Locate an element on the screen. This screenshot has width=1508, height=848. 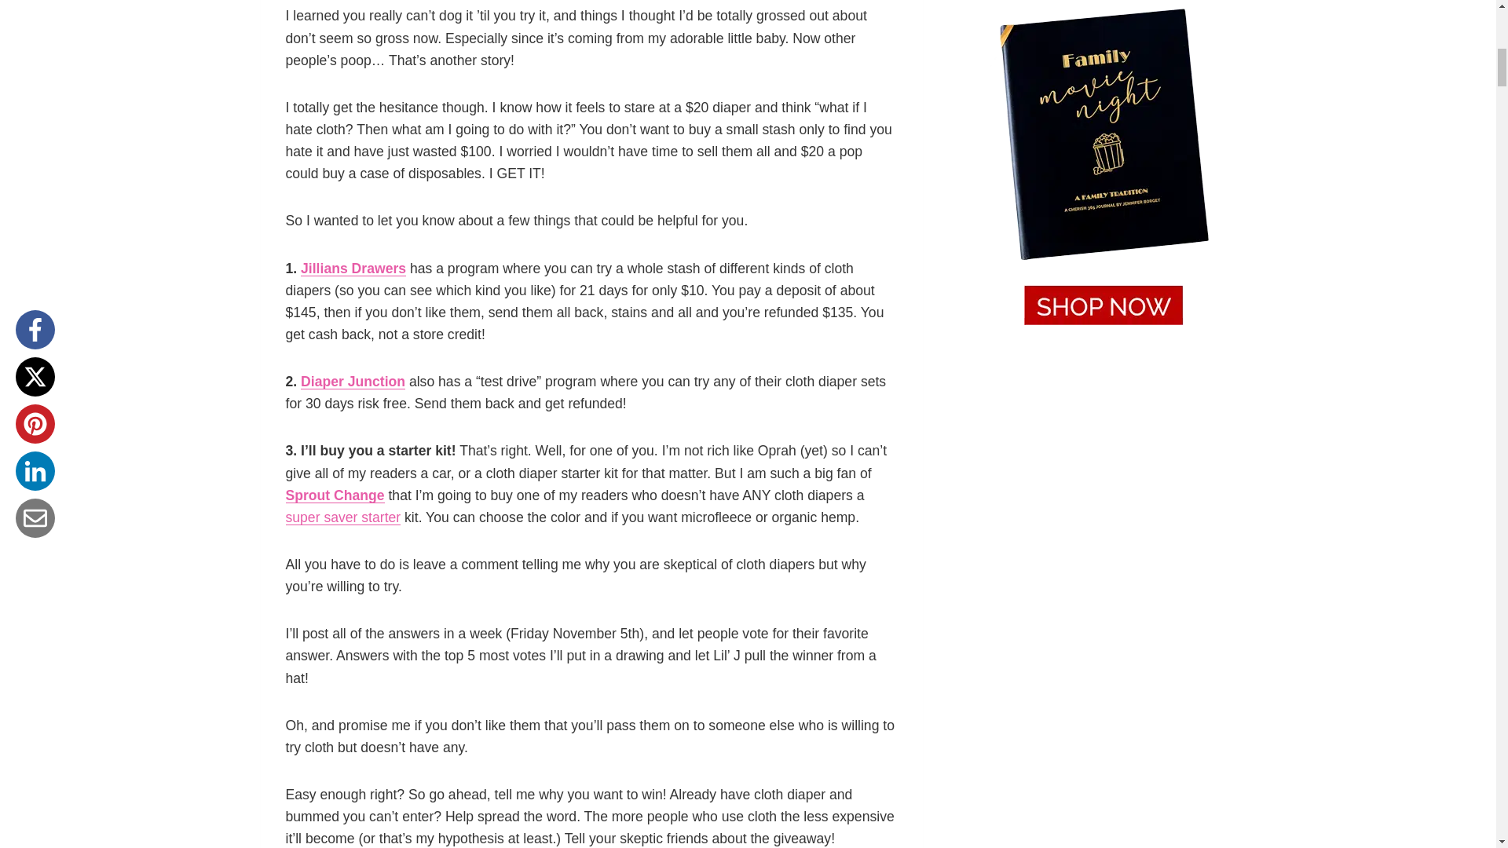
super saver starter is located at coordinates (343, 517).